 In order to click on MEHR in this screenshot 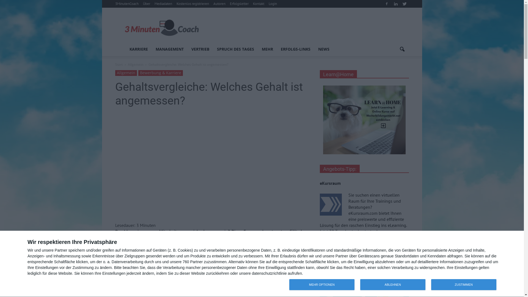, I will do `click(267, 49)`.